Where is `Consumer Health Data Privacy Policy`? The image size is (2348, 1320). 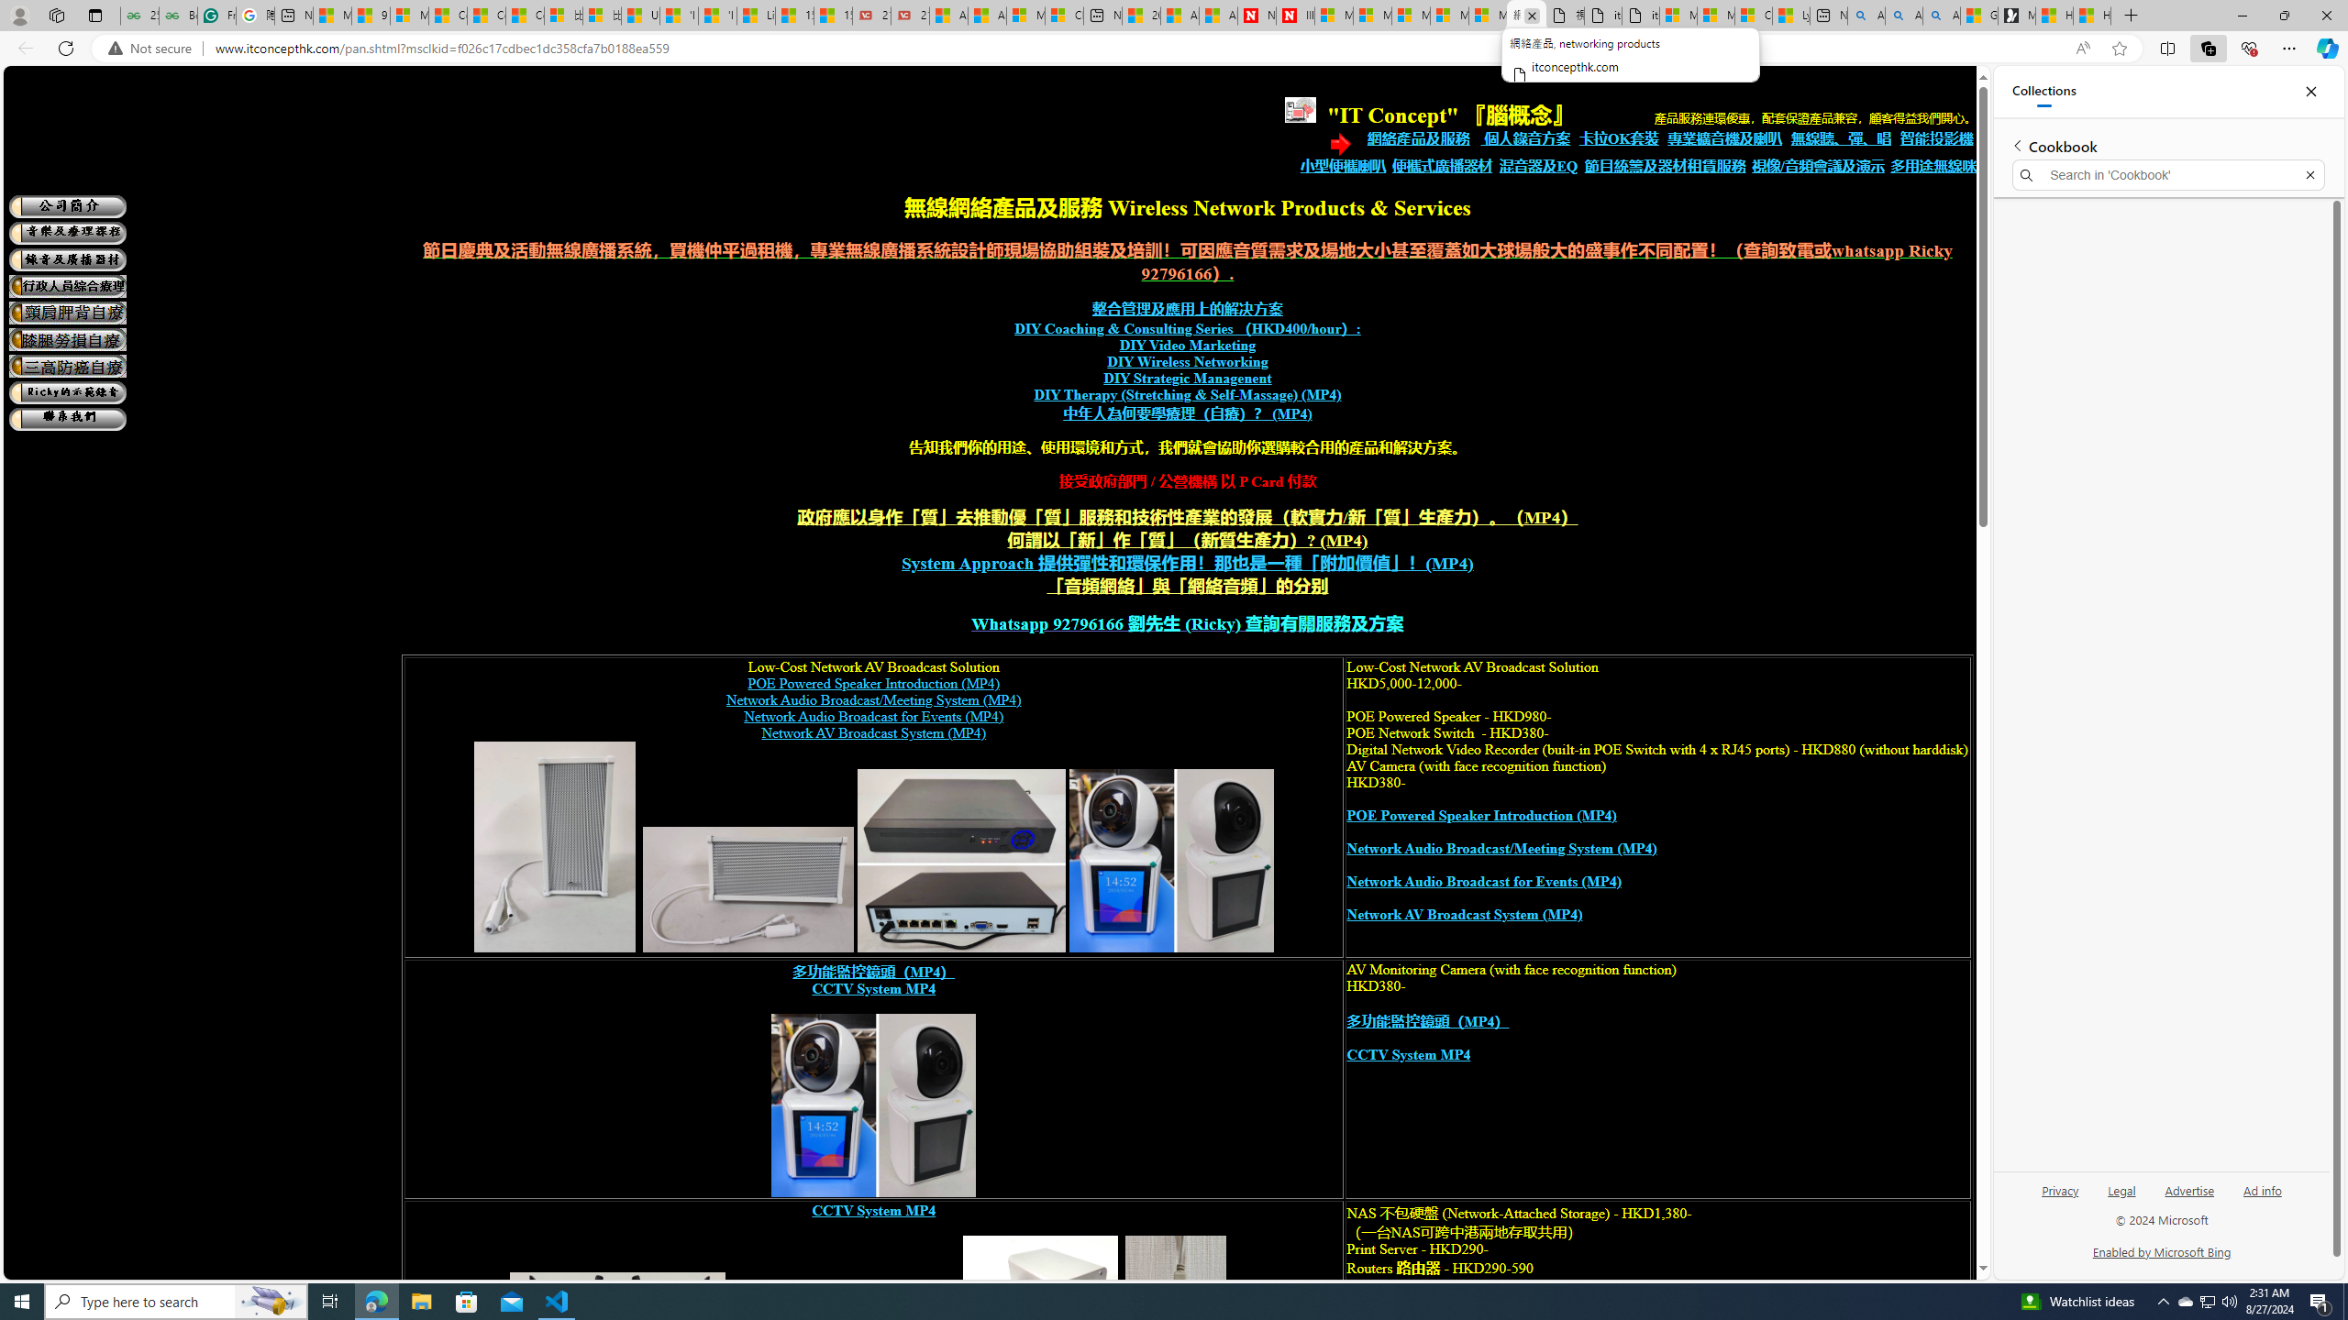
Consumer Health Data Privacy Policy is located at coordinates (1754, 16).